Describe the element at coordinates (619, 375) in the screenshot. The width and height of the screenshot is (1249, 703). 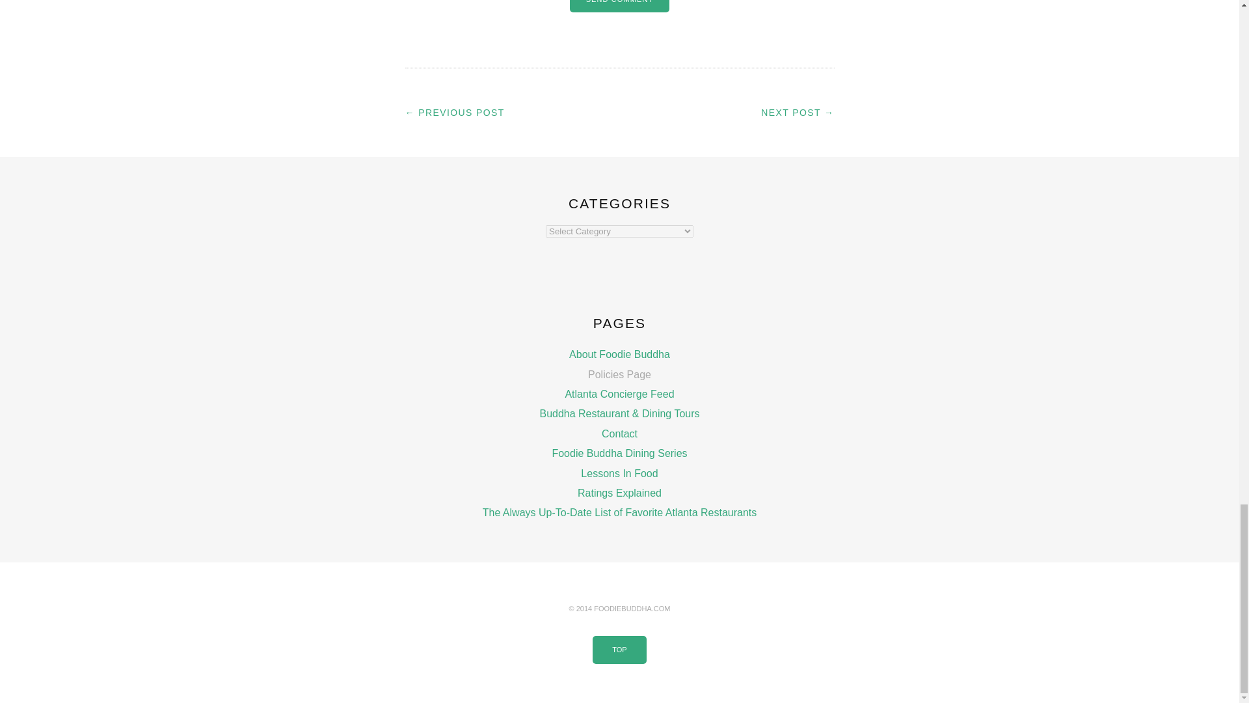
I see `Policies Page` at that location.